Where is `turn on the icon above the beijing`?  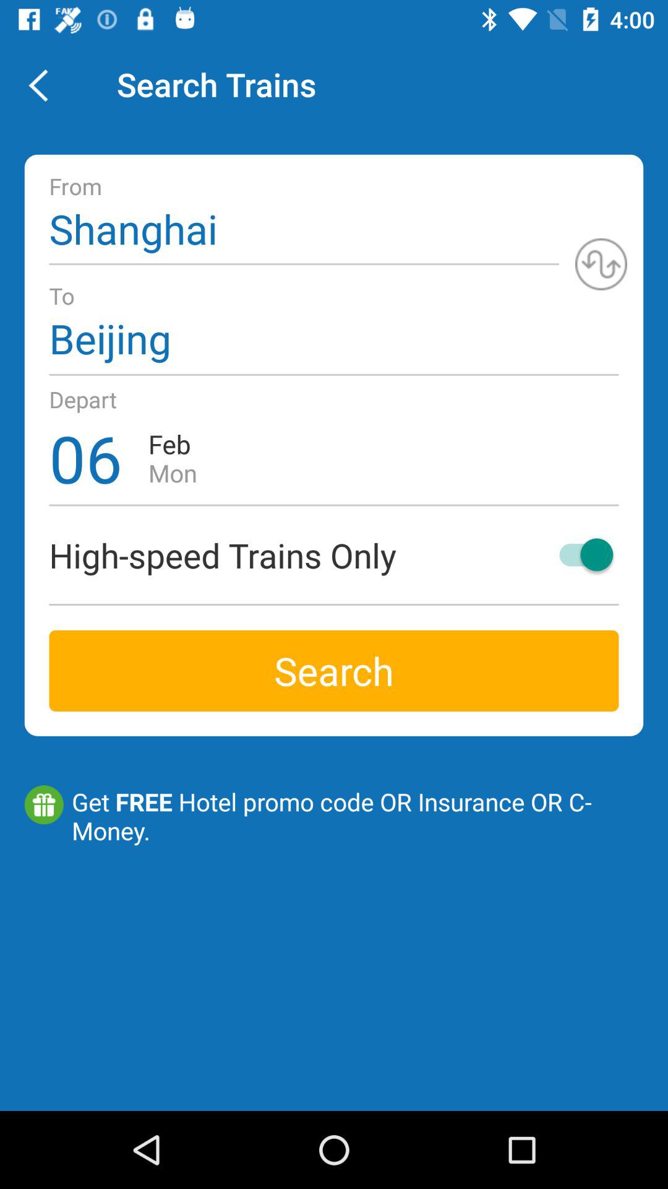 turn on the icon above the beijing is located at coordinates (601, 264).